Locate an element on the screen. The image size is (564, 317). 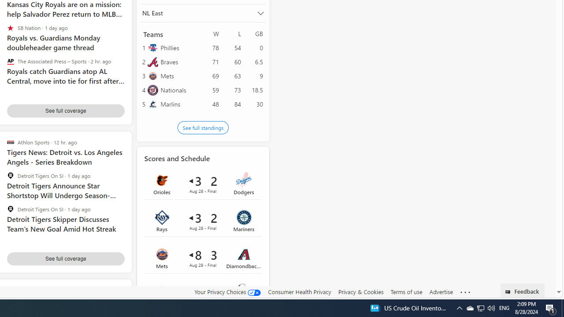
Rays 3 vs Mariners 2Final Date Aug 28 is located at coordinates (203, 221).